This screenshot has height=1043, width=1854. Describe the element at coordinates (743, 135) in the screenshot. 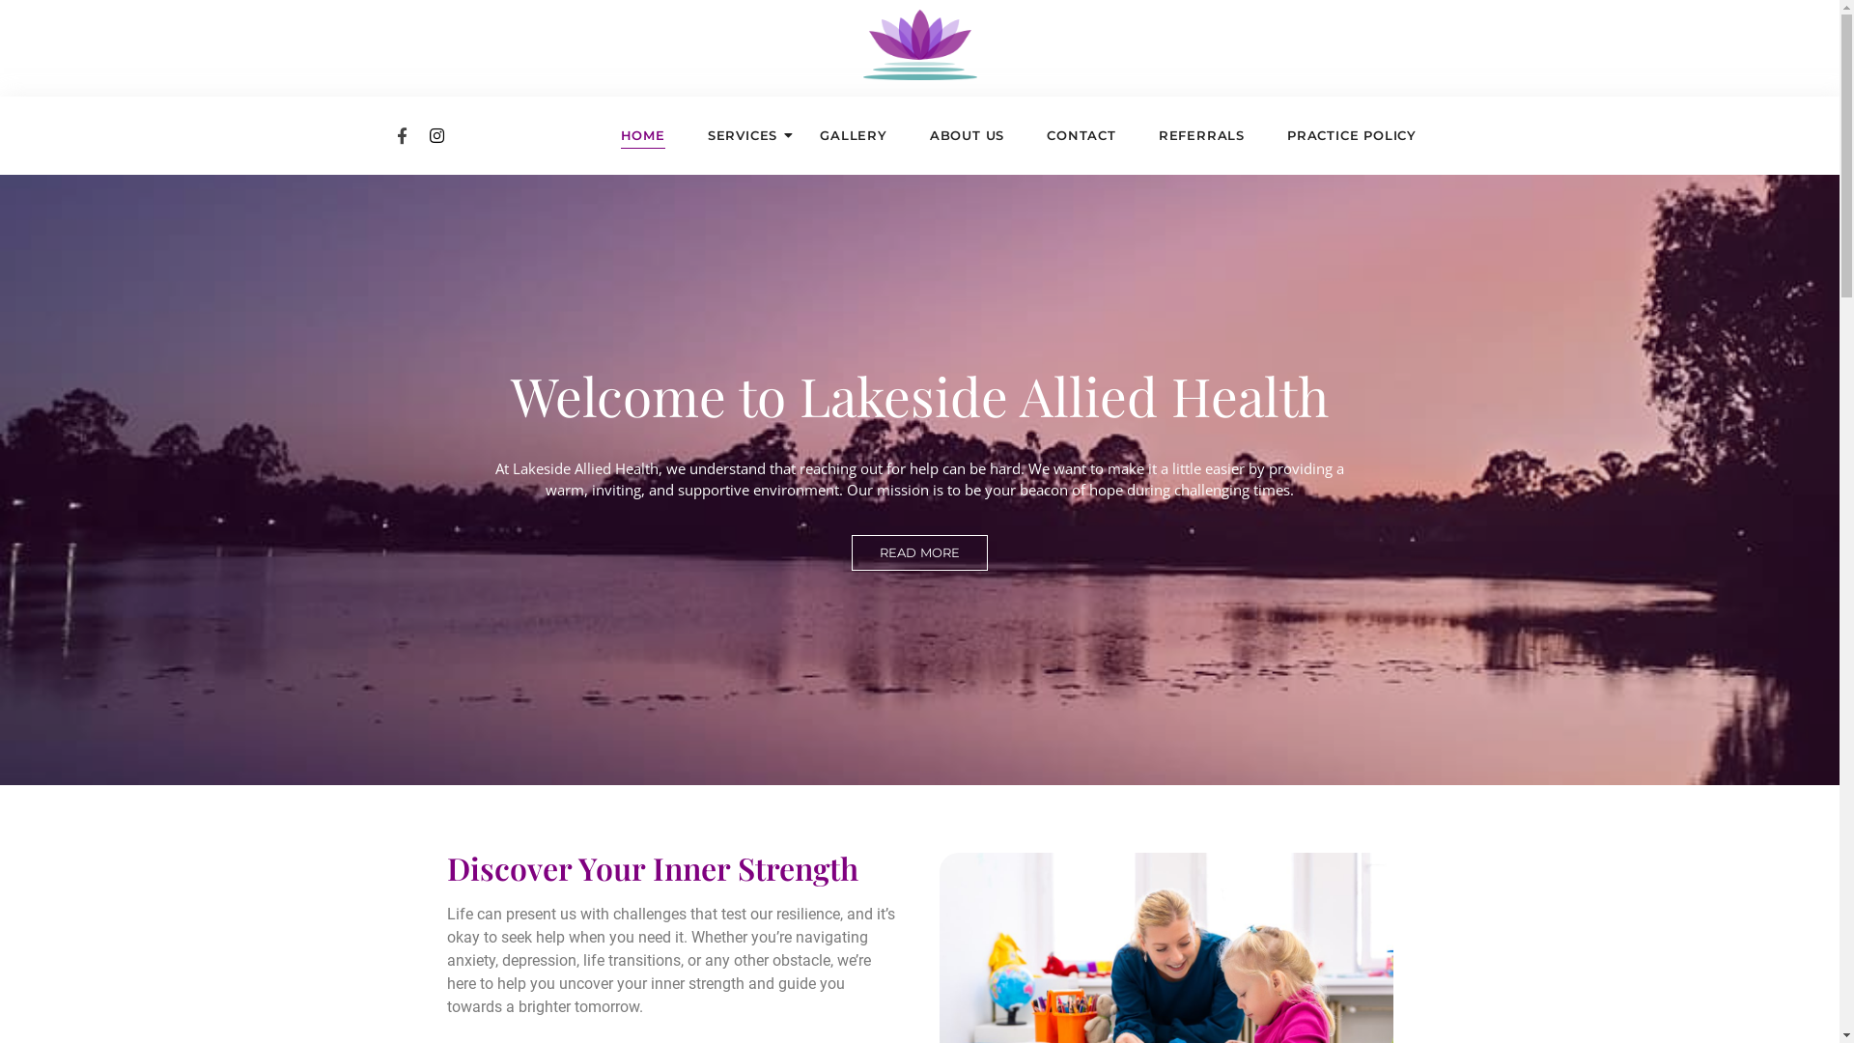

I see `SERVICES` at that location.